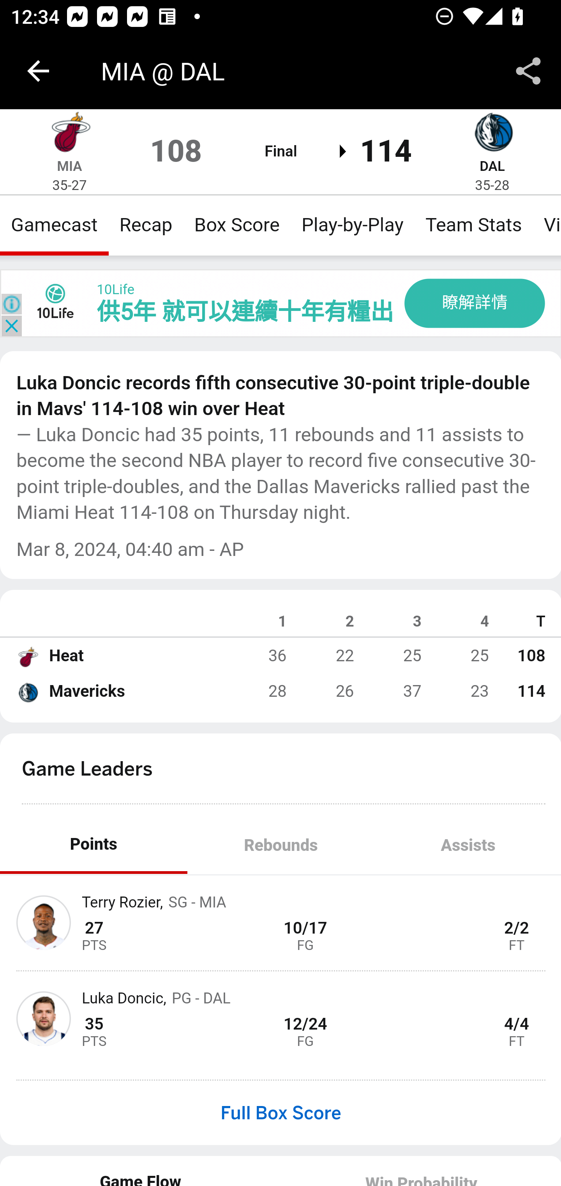 The image size is (561, 1186). I want to click on Dallas Mavericks, so click(492, 131).